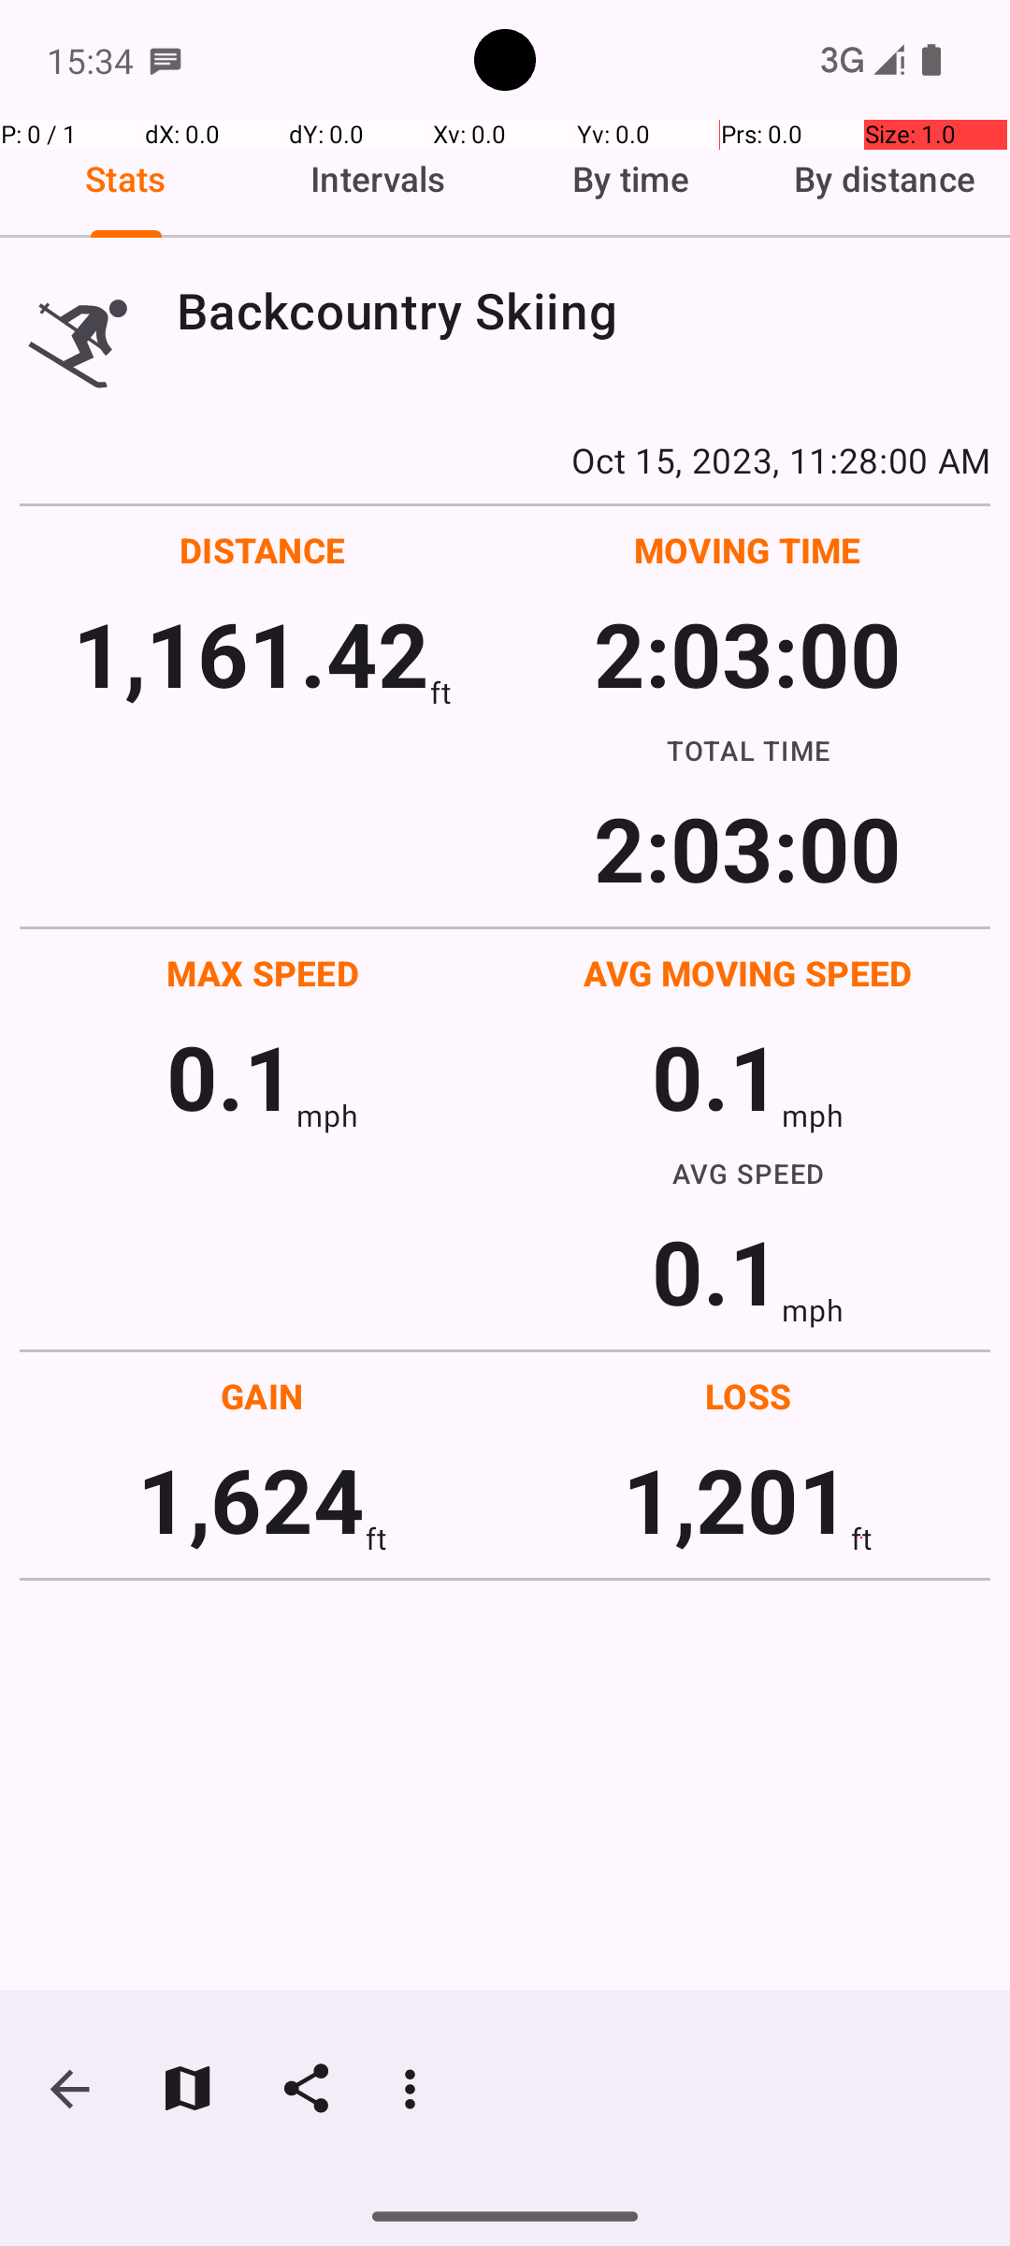 Image resolution: width=1010 pixels, height=2246 pixels. What do you see at coordinates (262, 1396) in the screenshot?
I see `GAIN` at bounding box center [262, 1396].